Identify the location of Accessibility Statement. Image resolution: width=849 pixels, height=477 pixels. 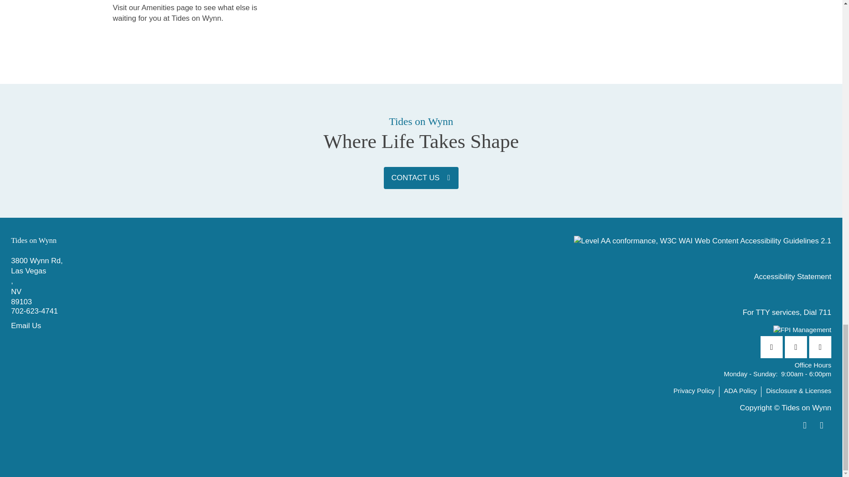
(792, 276).